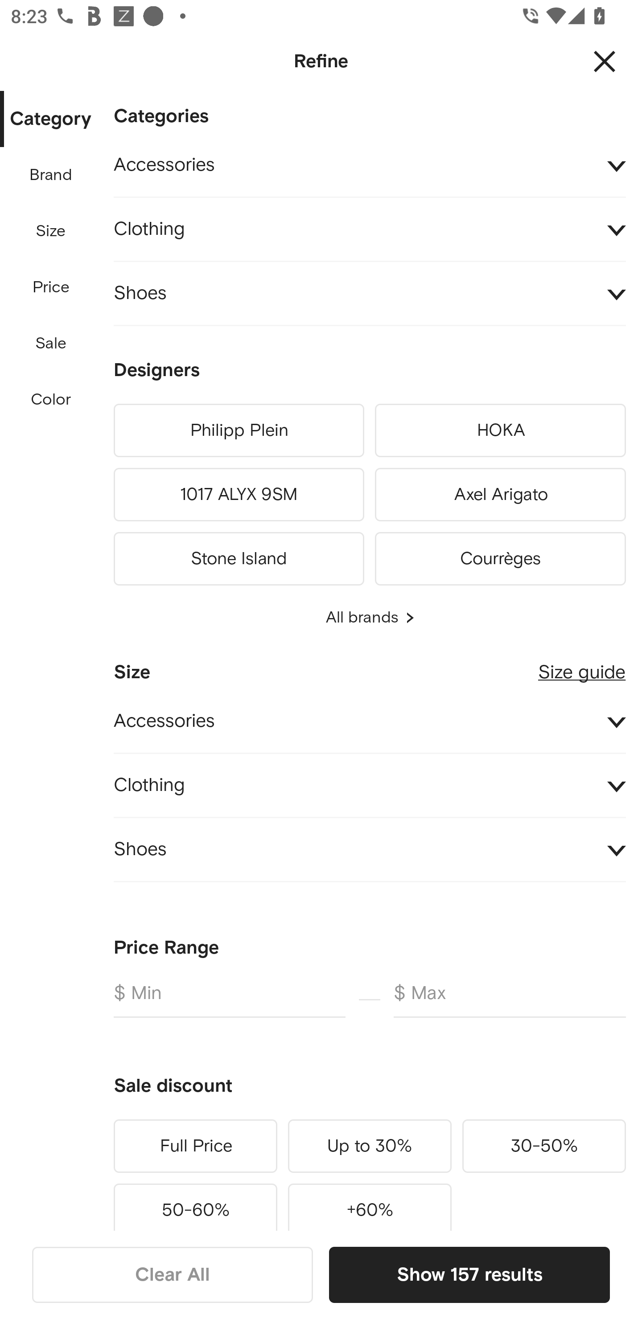  I want to click on Up to 30%, so click(370, 1146).